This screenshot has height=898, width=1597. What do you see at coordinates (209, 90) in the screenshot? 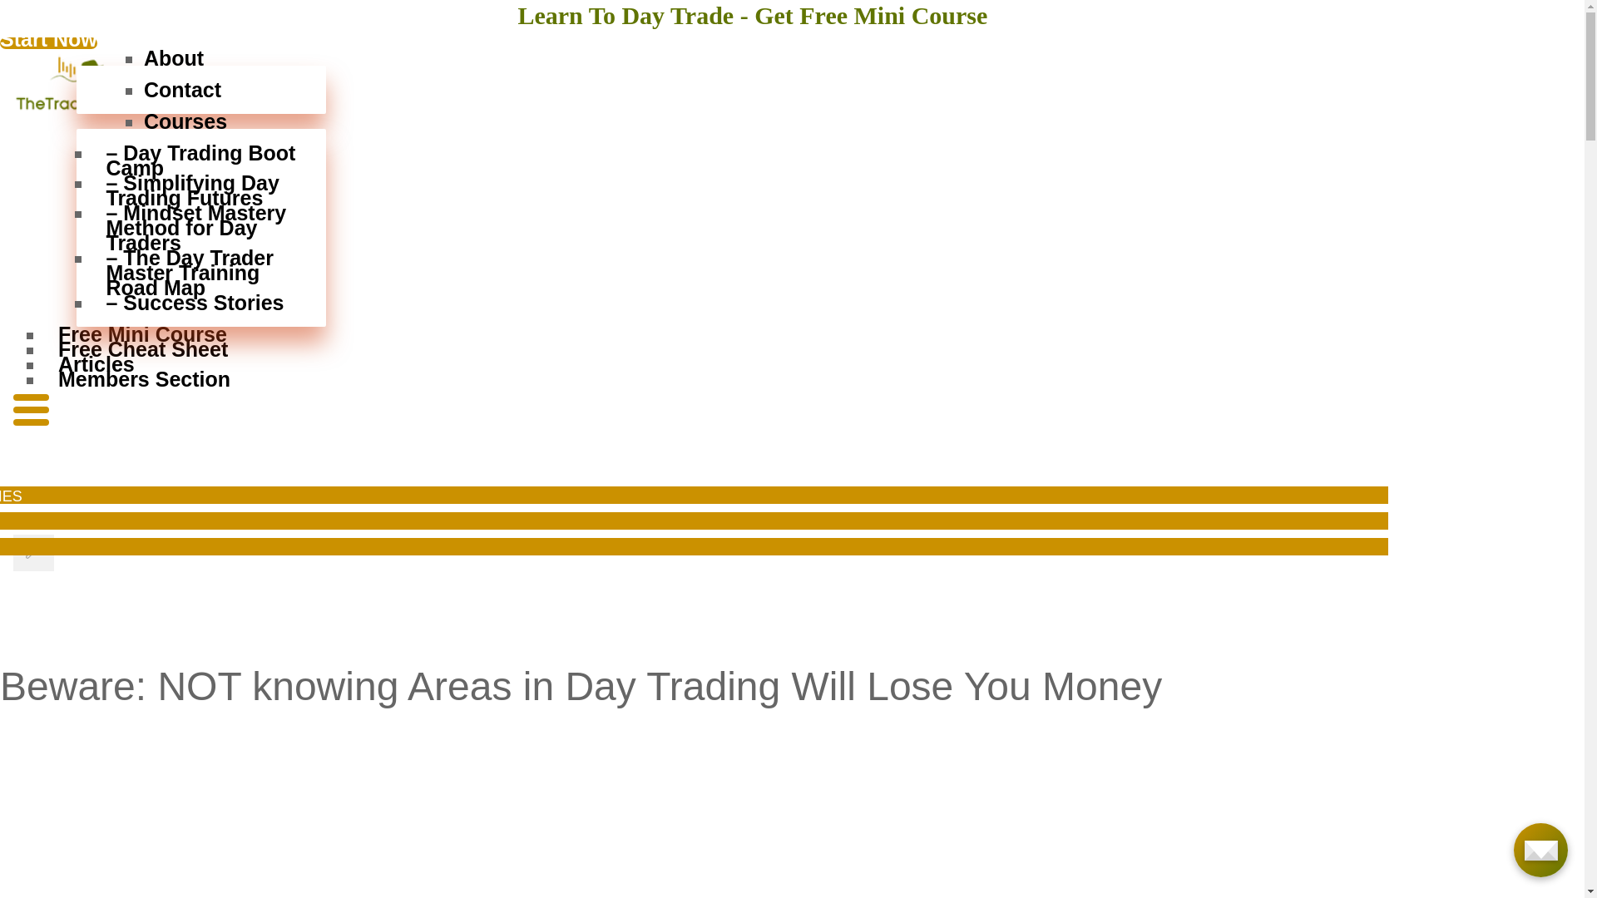
I see `Contact` at bounding box center [209, 90].